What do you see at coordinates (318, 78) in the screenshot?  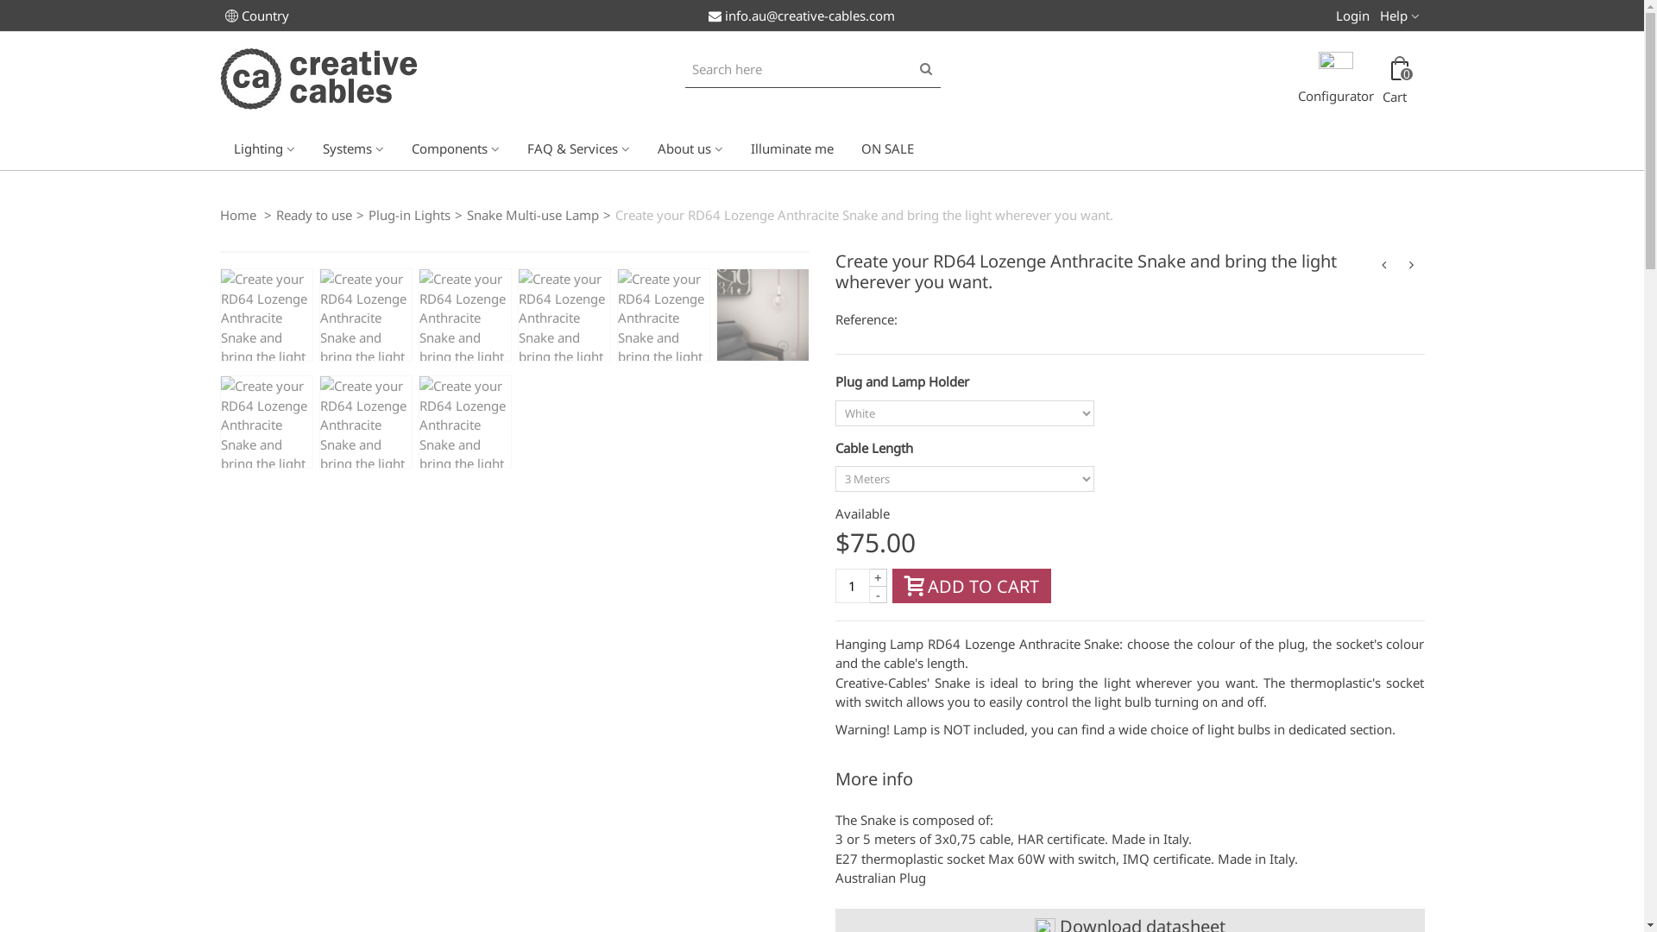 I see `Creative-Cables AU` at bounding box center [318, 78].